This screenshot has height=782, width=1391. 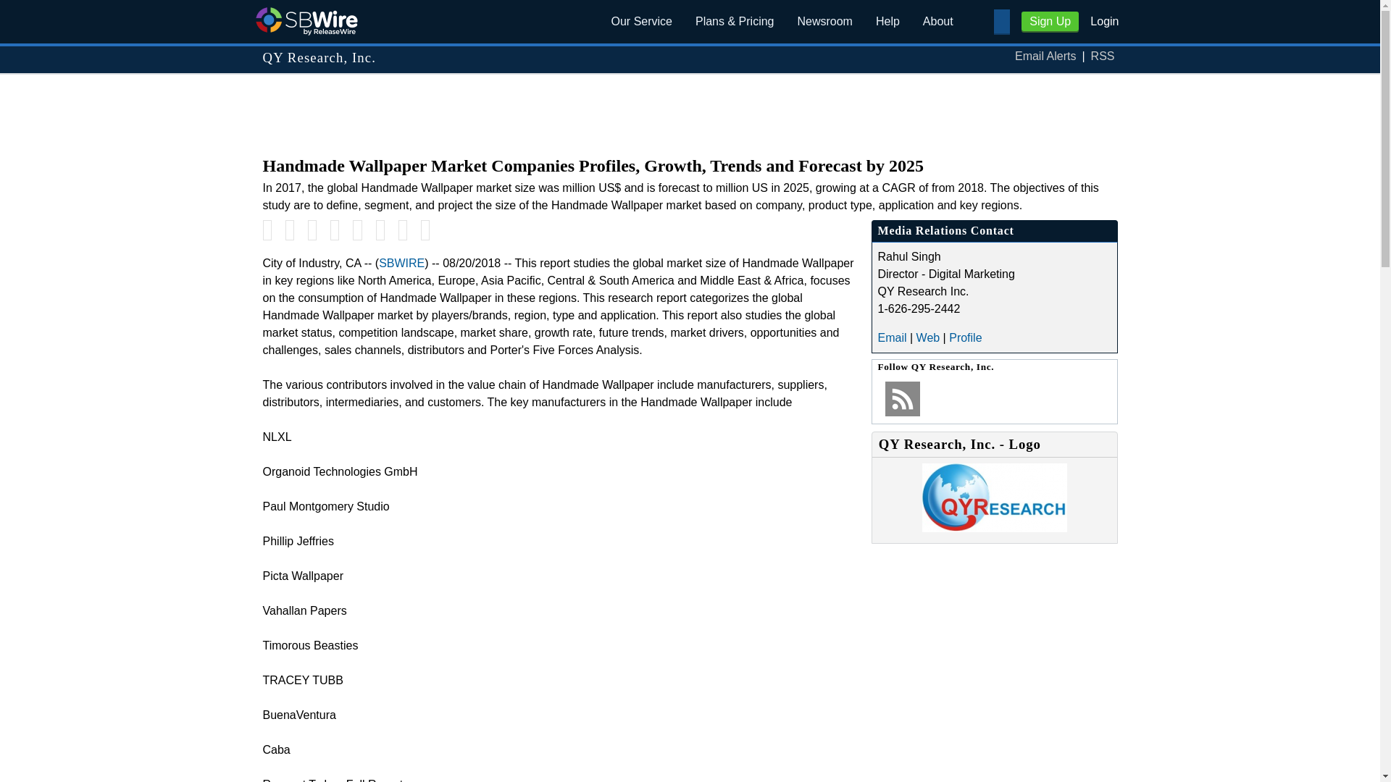 I want to click on SBWire, so click(x=306, y=20).